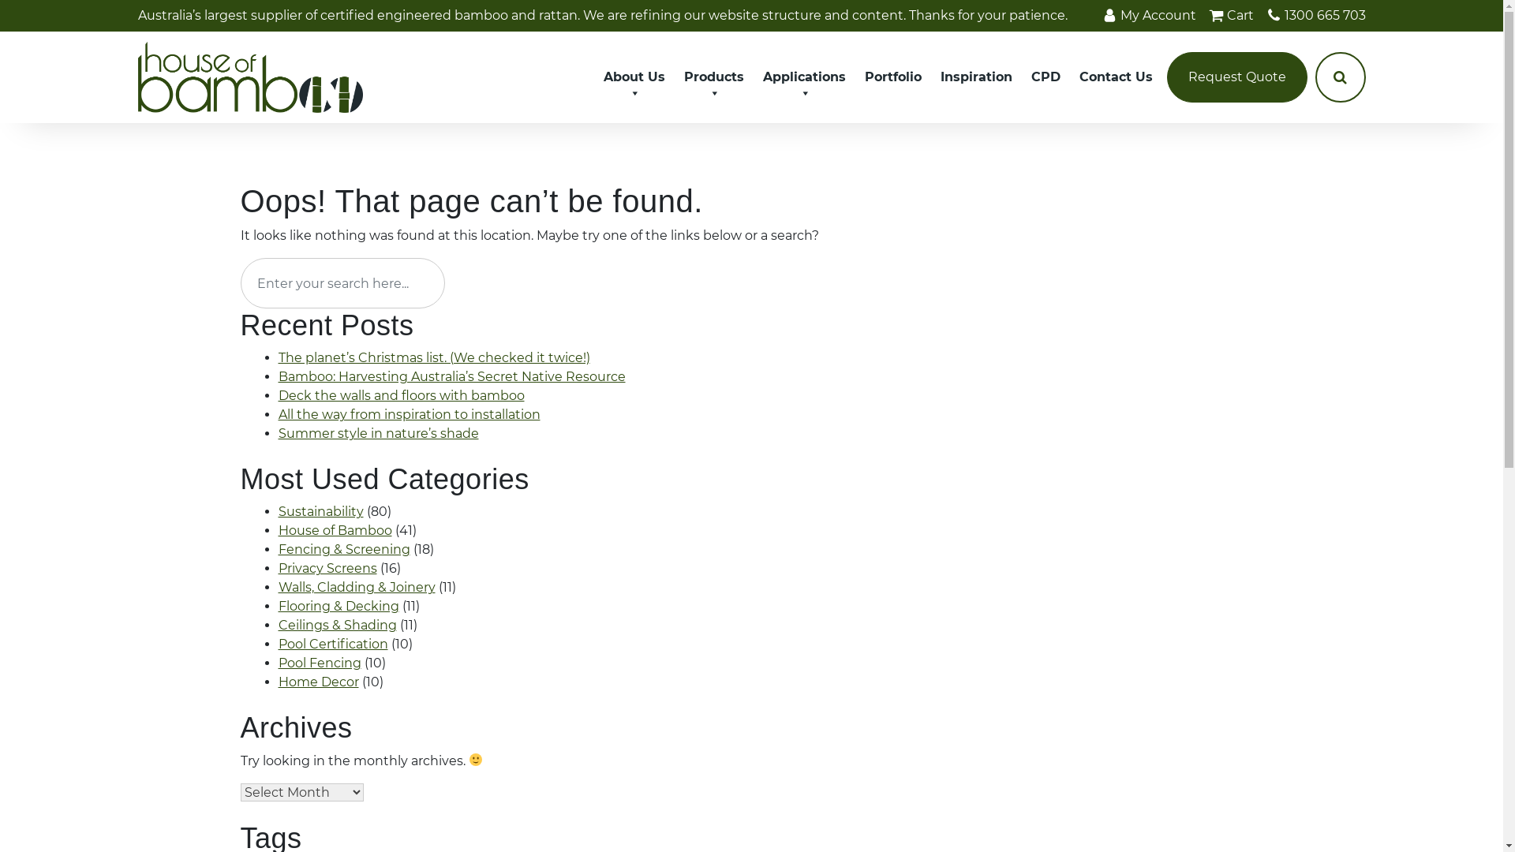  Describe the element at coordinates (318, 682) in the screenshot. I see `Home Decor` at that location.